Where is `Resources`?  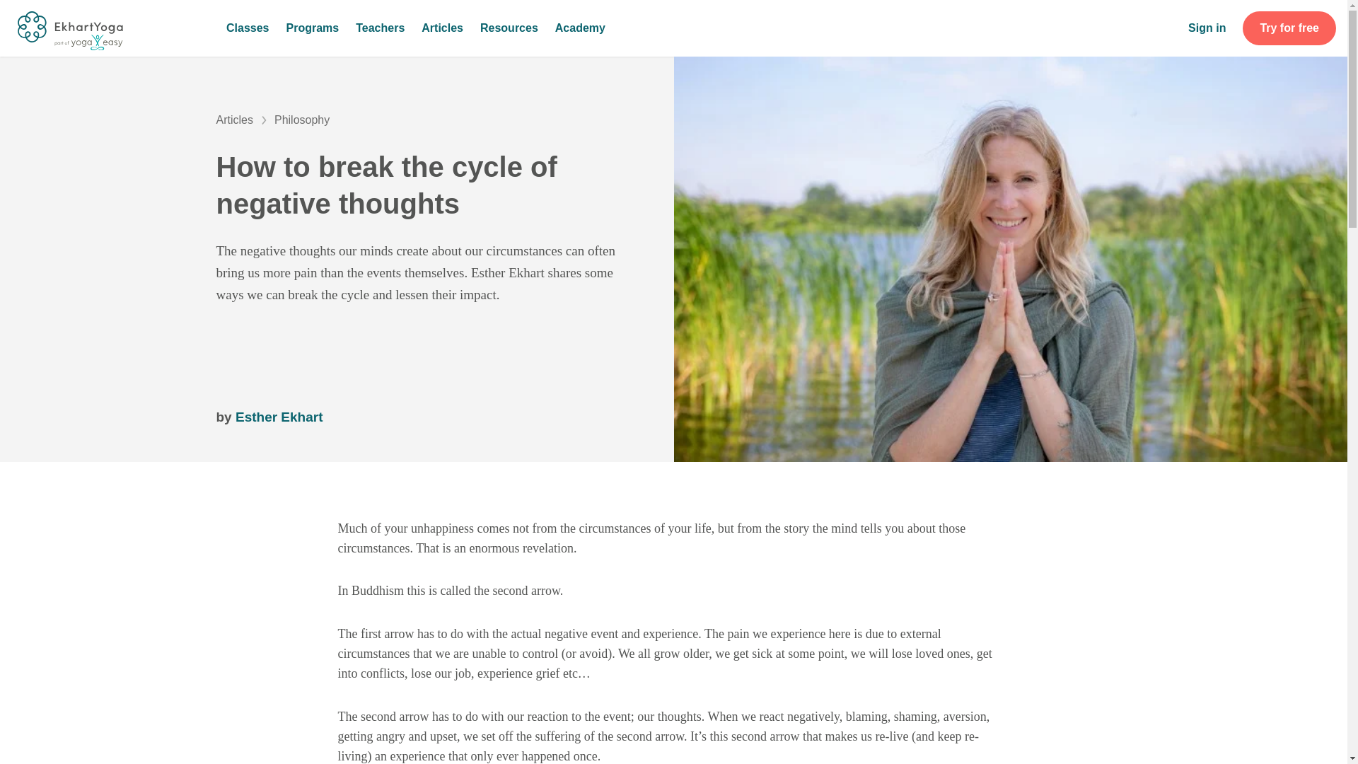
Resources is located at coordinates (509, 28).